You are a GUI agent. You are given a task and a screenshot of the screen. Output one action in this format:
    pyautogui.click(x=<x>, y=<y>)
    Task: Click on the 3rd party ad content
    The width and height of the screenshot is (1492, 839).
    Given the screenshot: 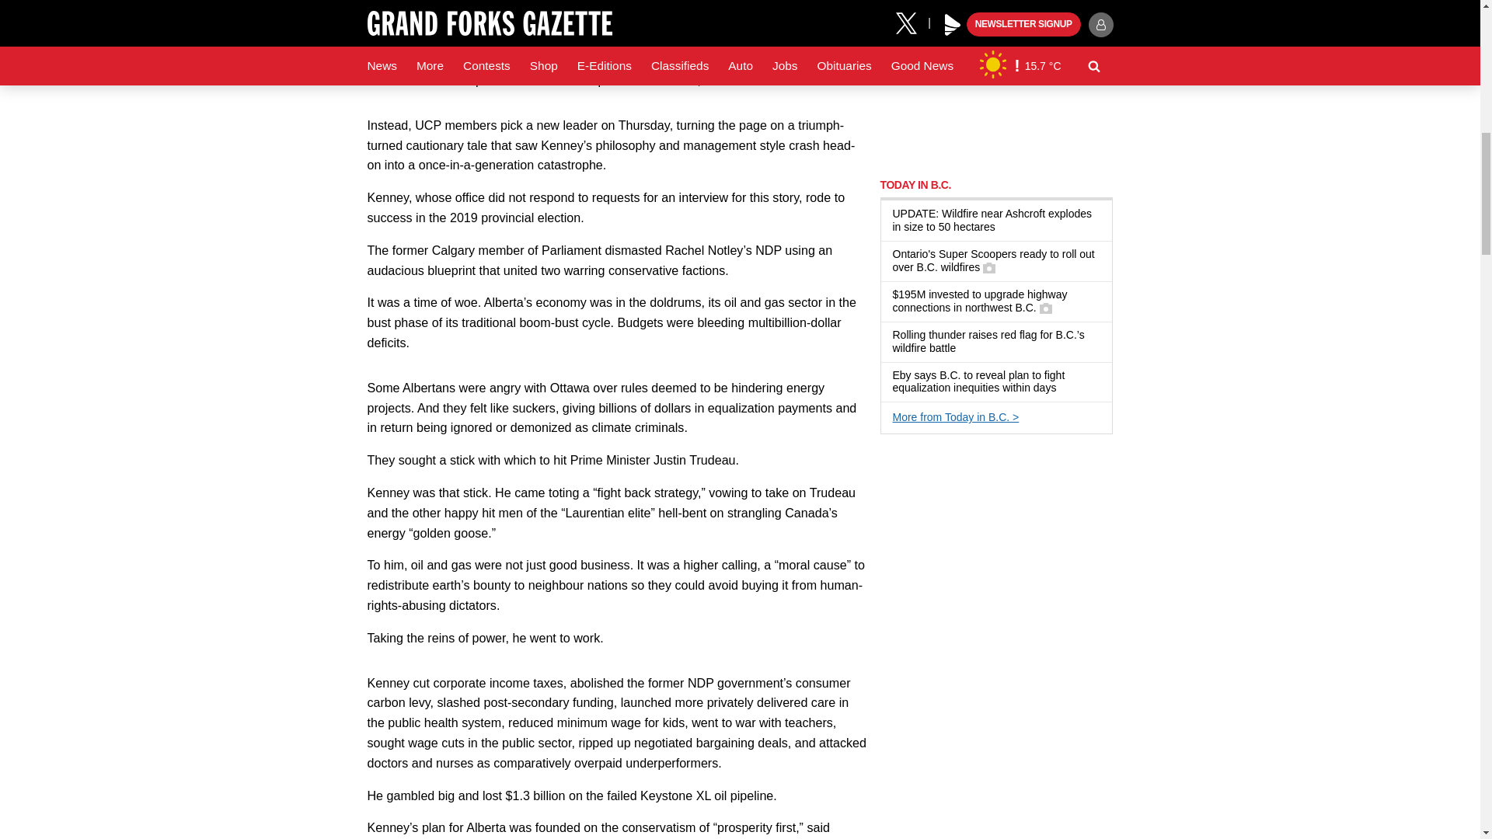 What is the action you would take?
    pyautogui.click(x=996, y=547)
    